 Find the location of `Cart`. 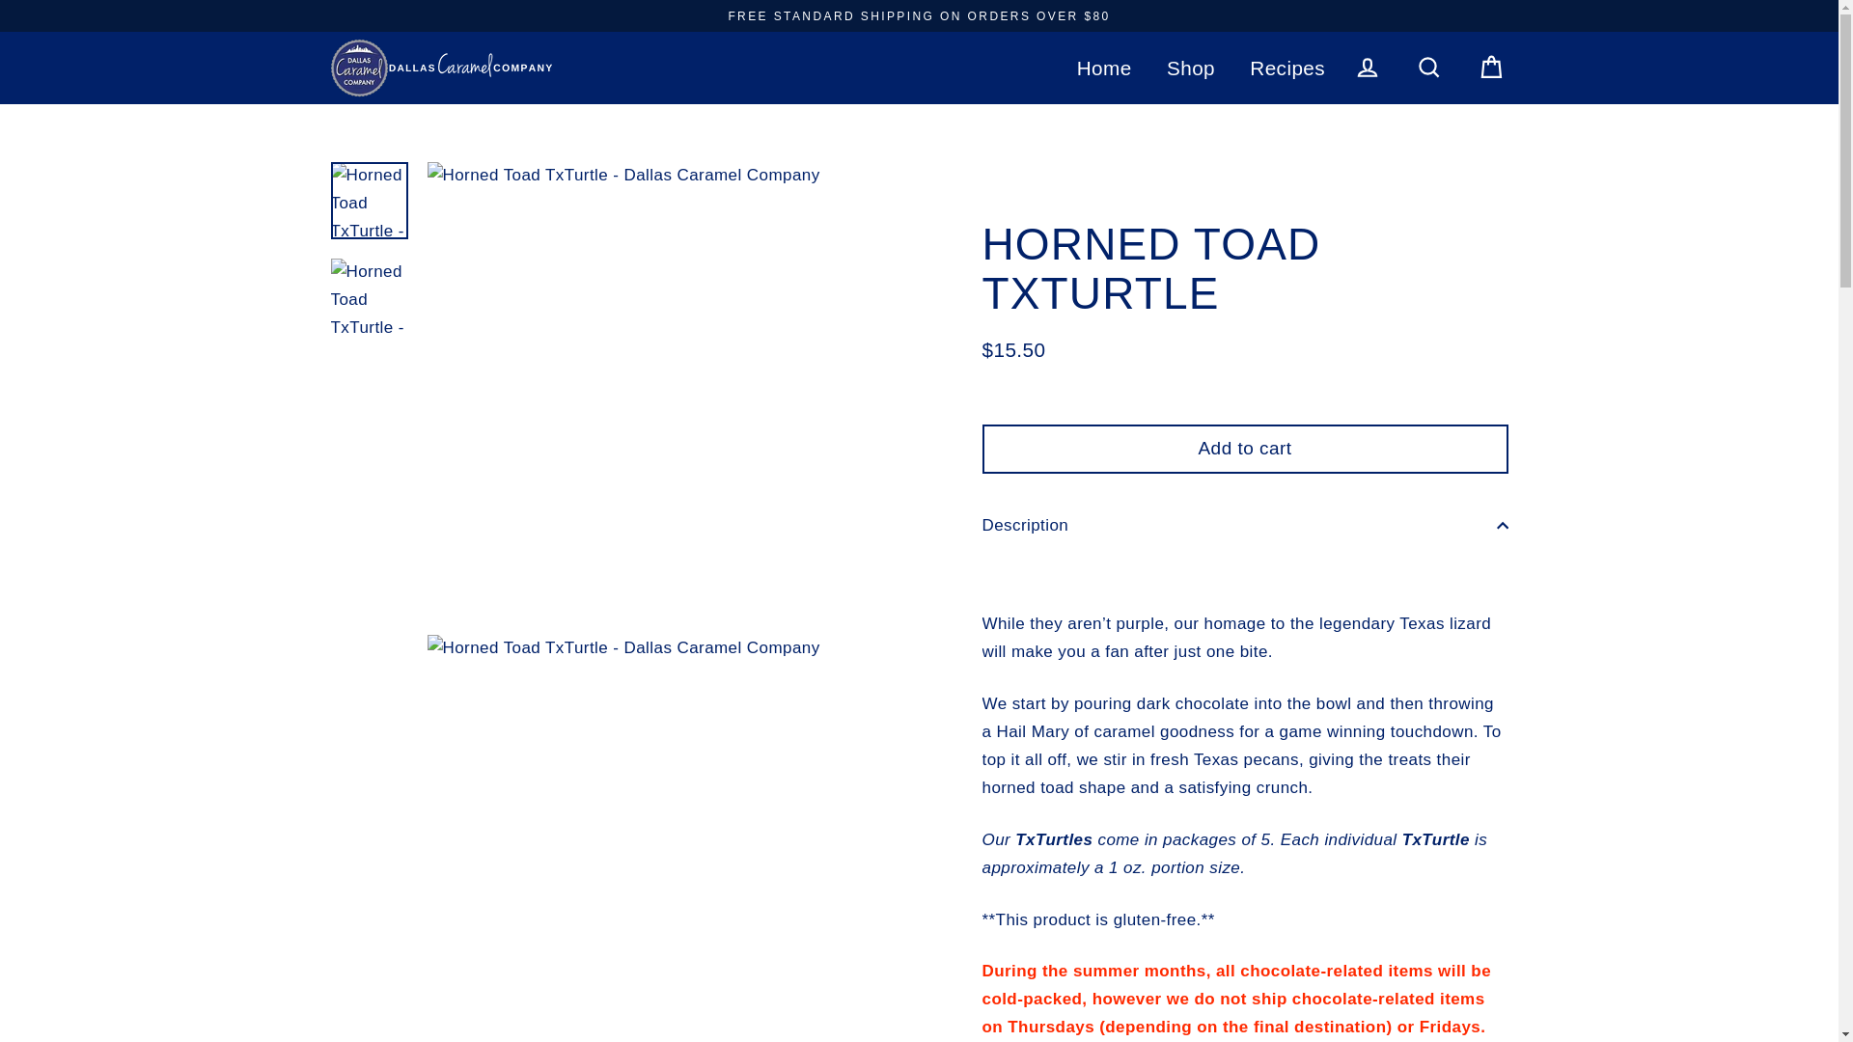

Cart is located at coordinates (1491, 68).